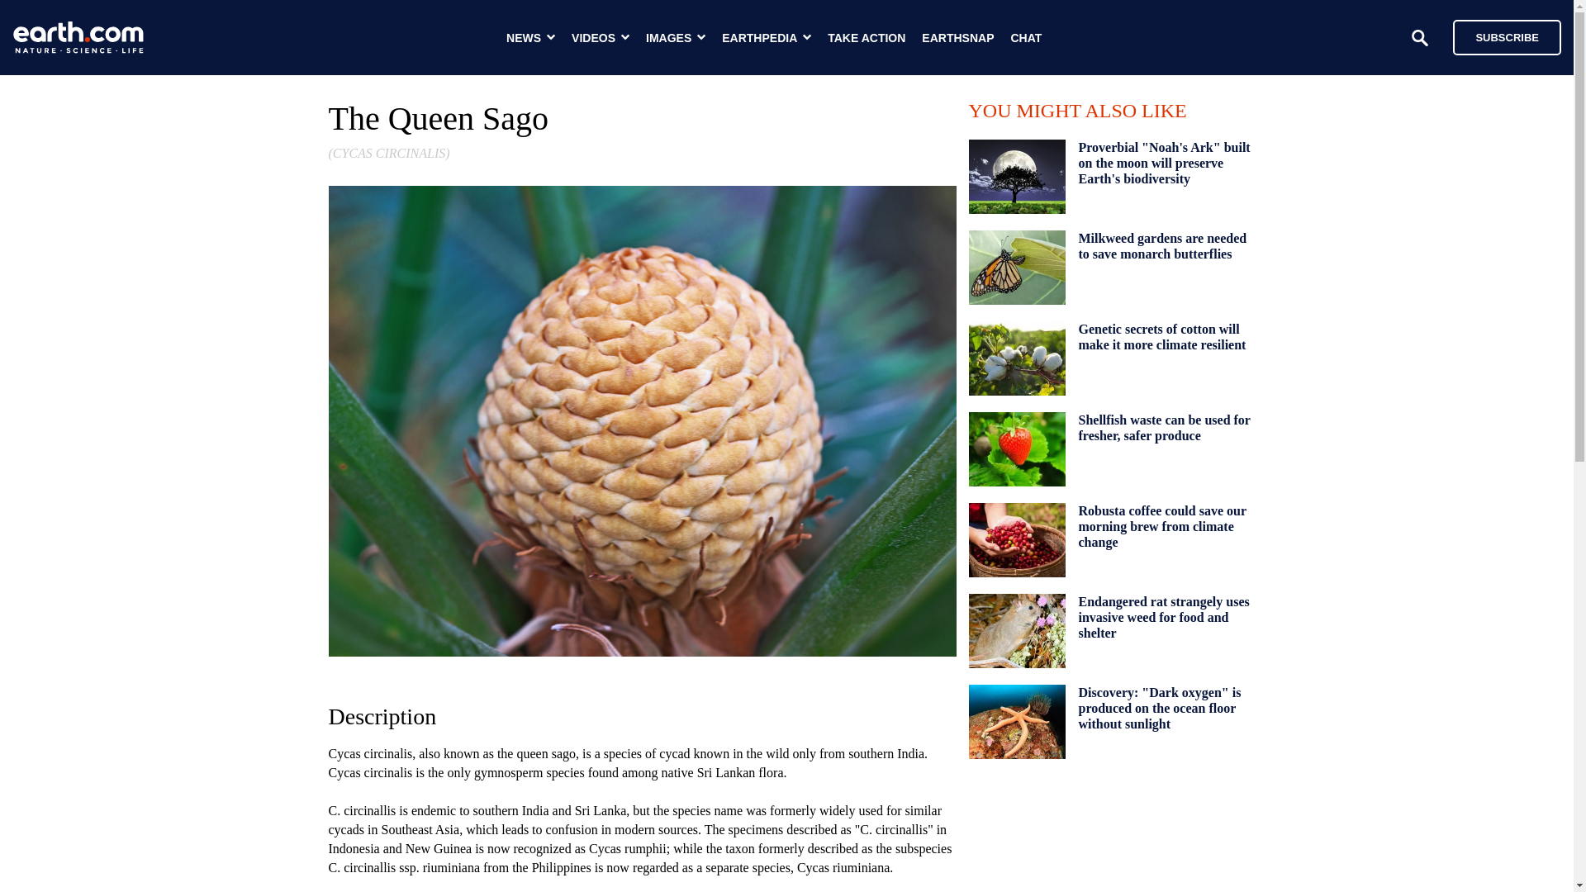  I want to click on Milkweed gardens are needed to save monarch butterflies, so click(1162, 246).